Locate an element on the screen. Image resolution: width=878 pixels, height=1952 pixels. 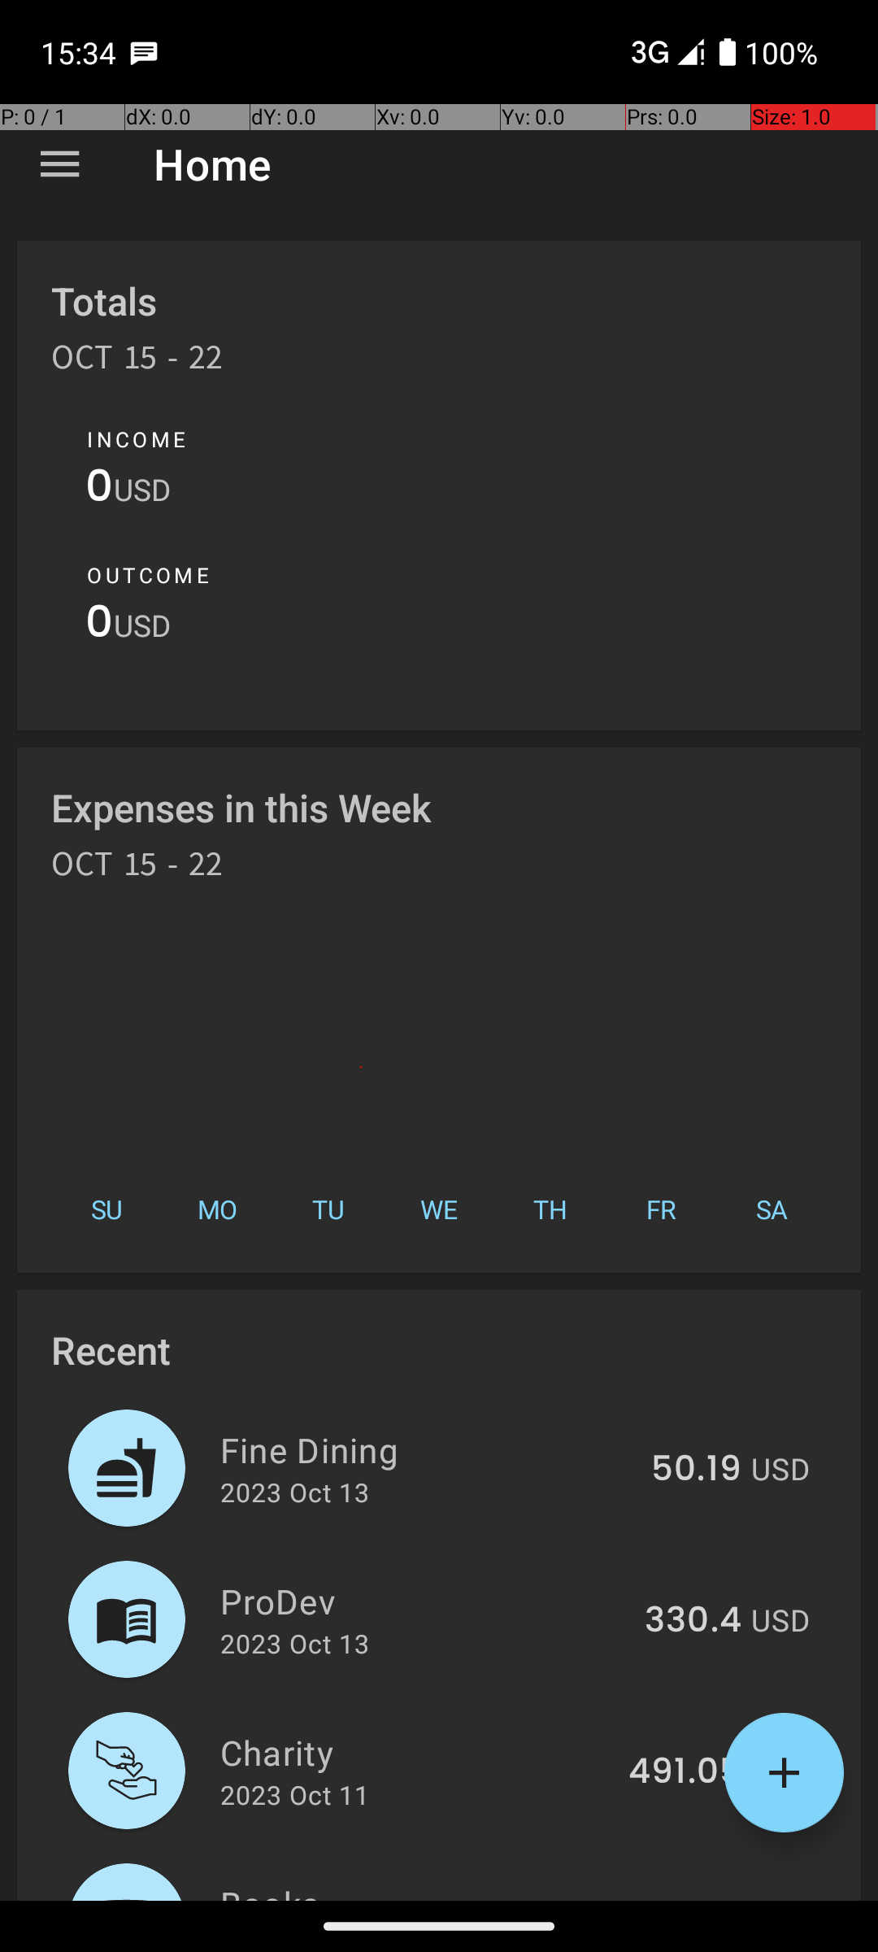
Totals is located at coordinates (104, 301).